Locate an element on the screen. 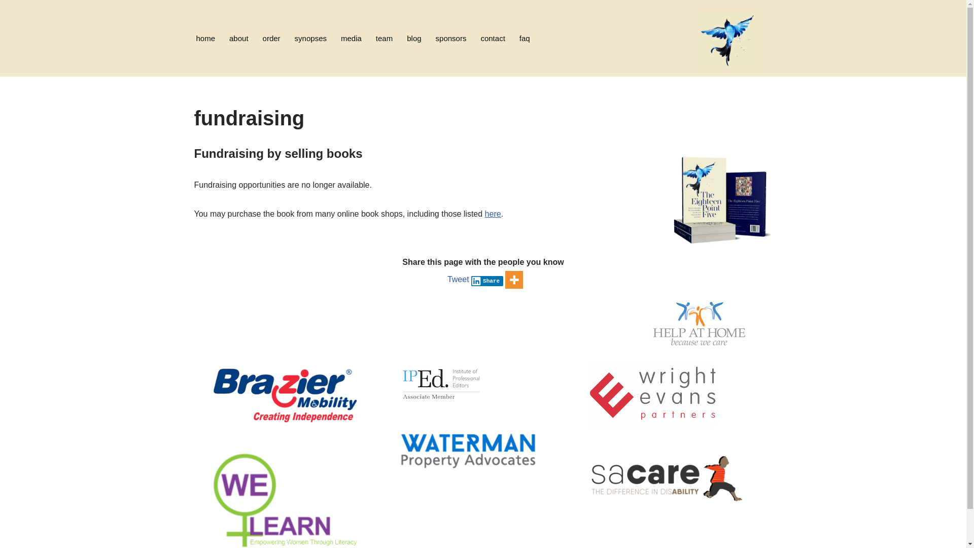 Image resolution: width=974 pixels, height=548 pixels. blog is located at coordinates (414, 39).